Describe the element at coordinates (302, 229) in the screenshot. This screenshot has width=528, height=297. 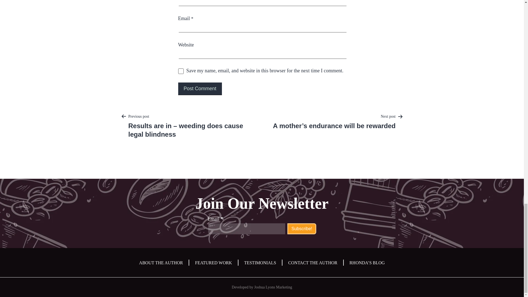
I see `Subscribe!` at that location.